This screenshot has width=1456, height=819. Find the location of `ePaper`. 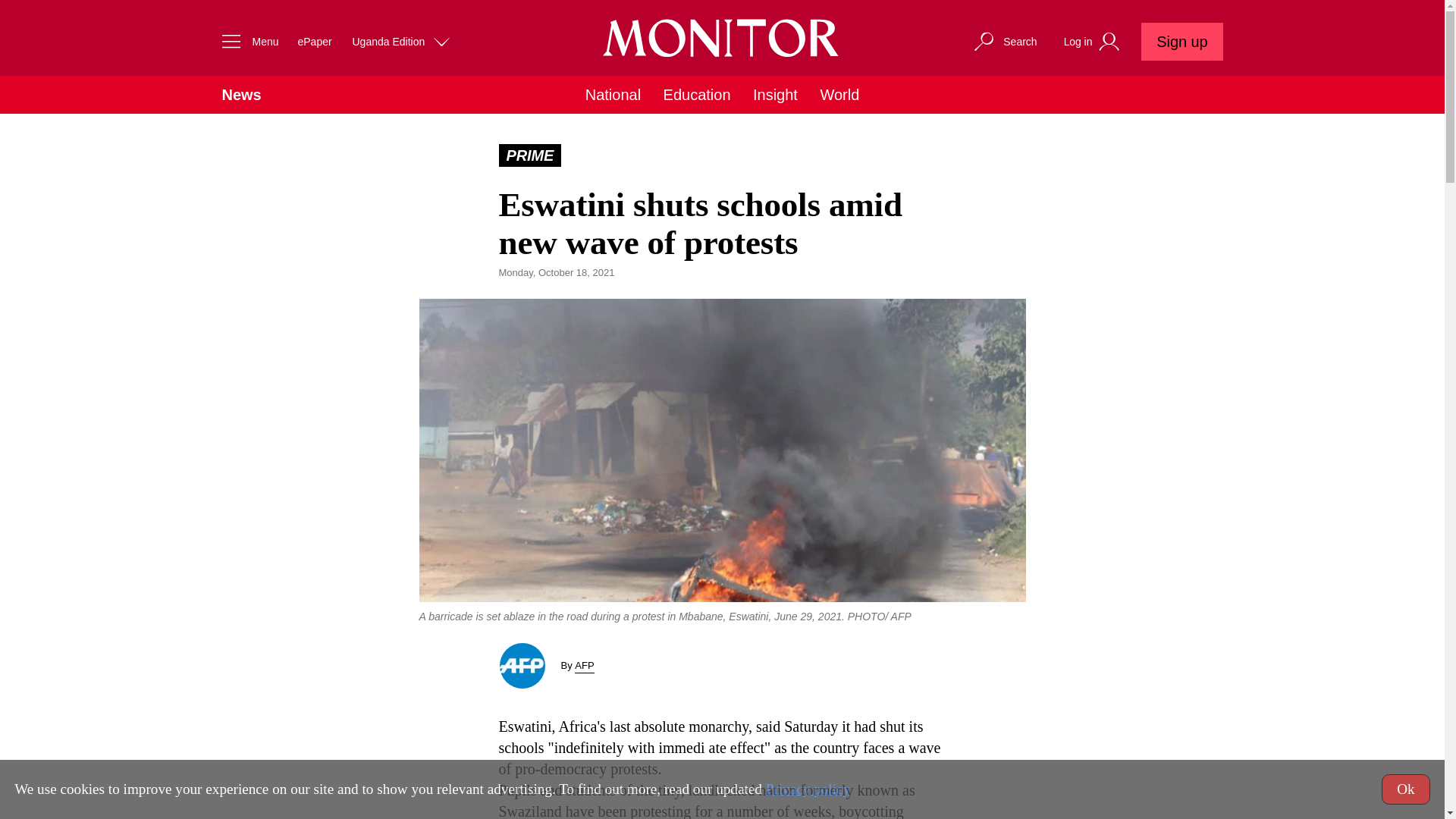

ePaper is located at coordinates (314, 41).